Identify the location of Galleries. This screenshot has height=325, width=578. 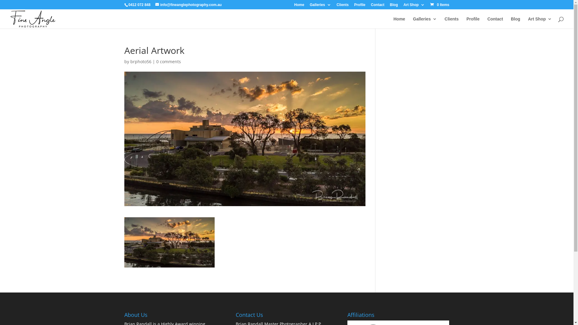
(320, 6).